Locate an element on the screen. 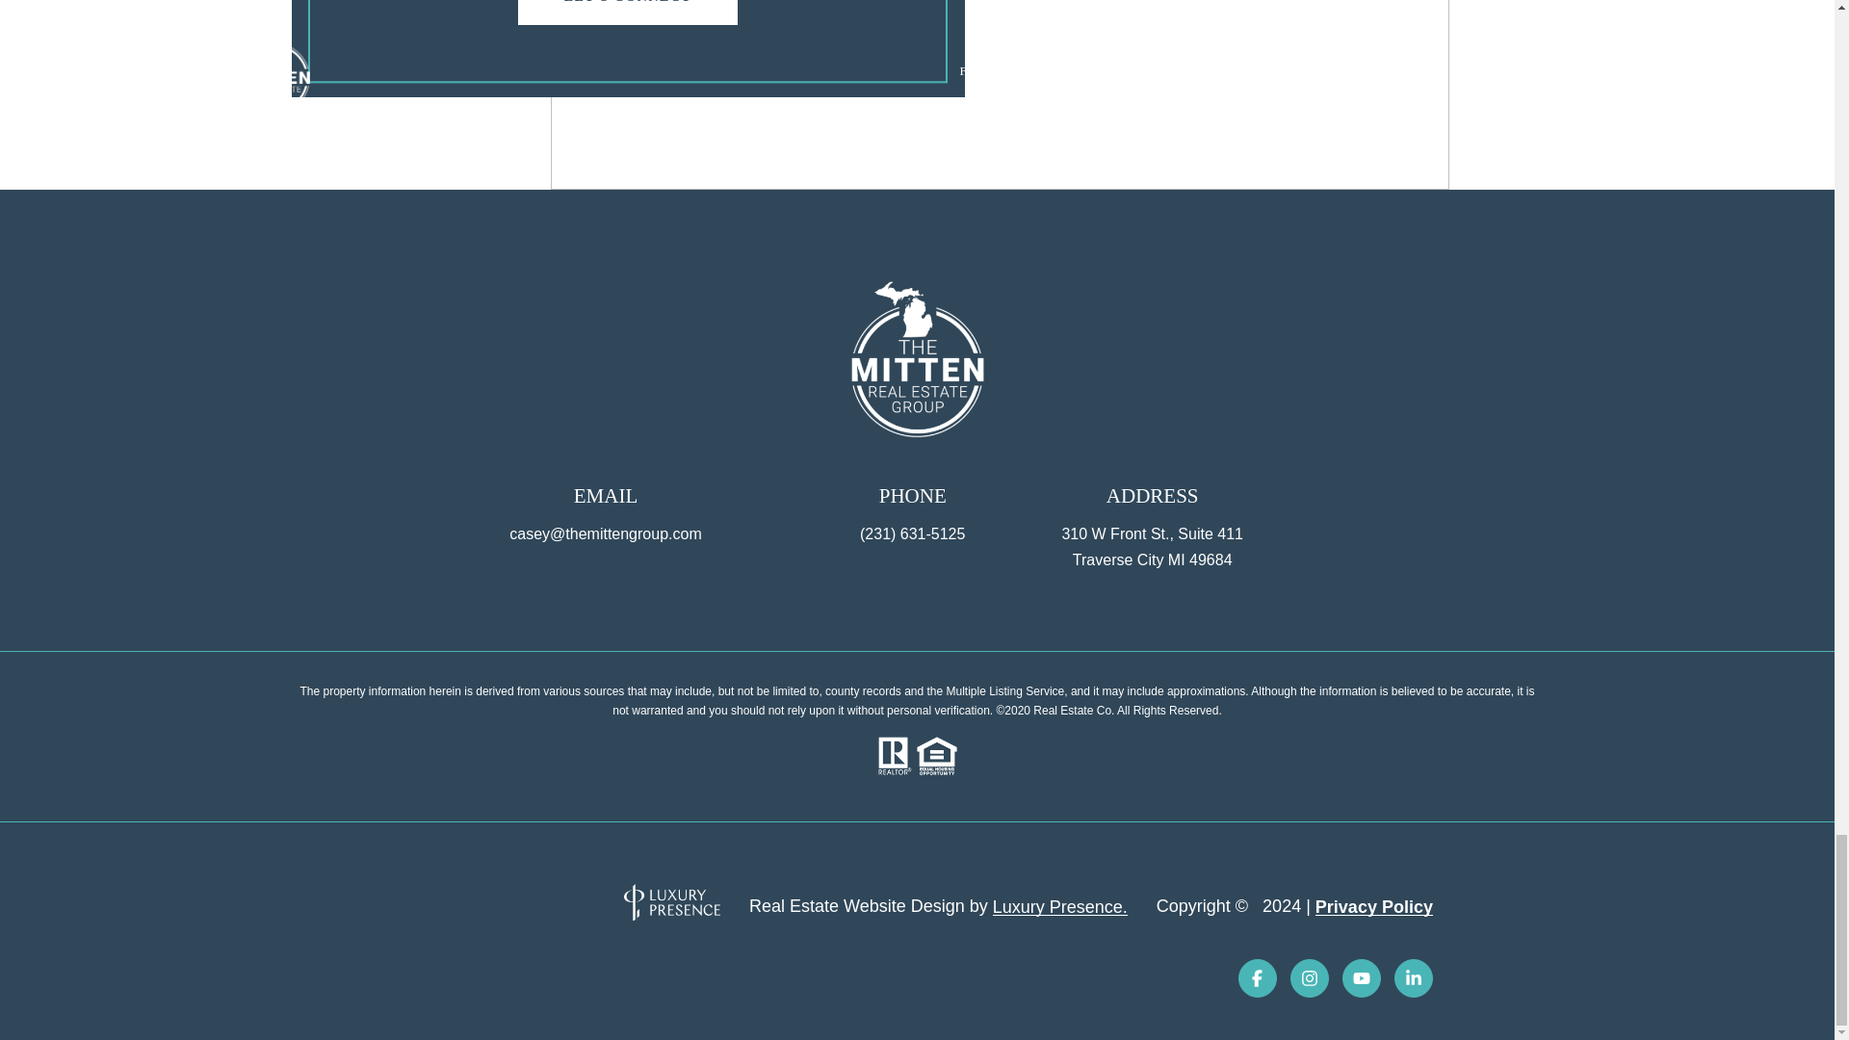  LET'S CONNECT is located at coordinates (628, 12).